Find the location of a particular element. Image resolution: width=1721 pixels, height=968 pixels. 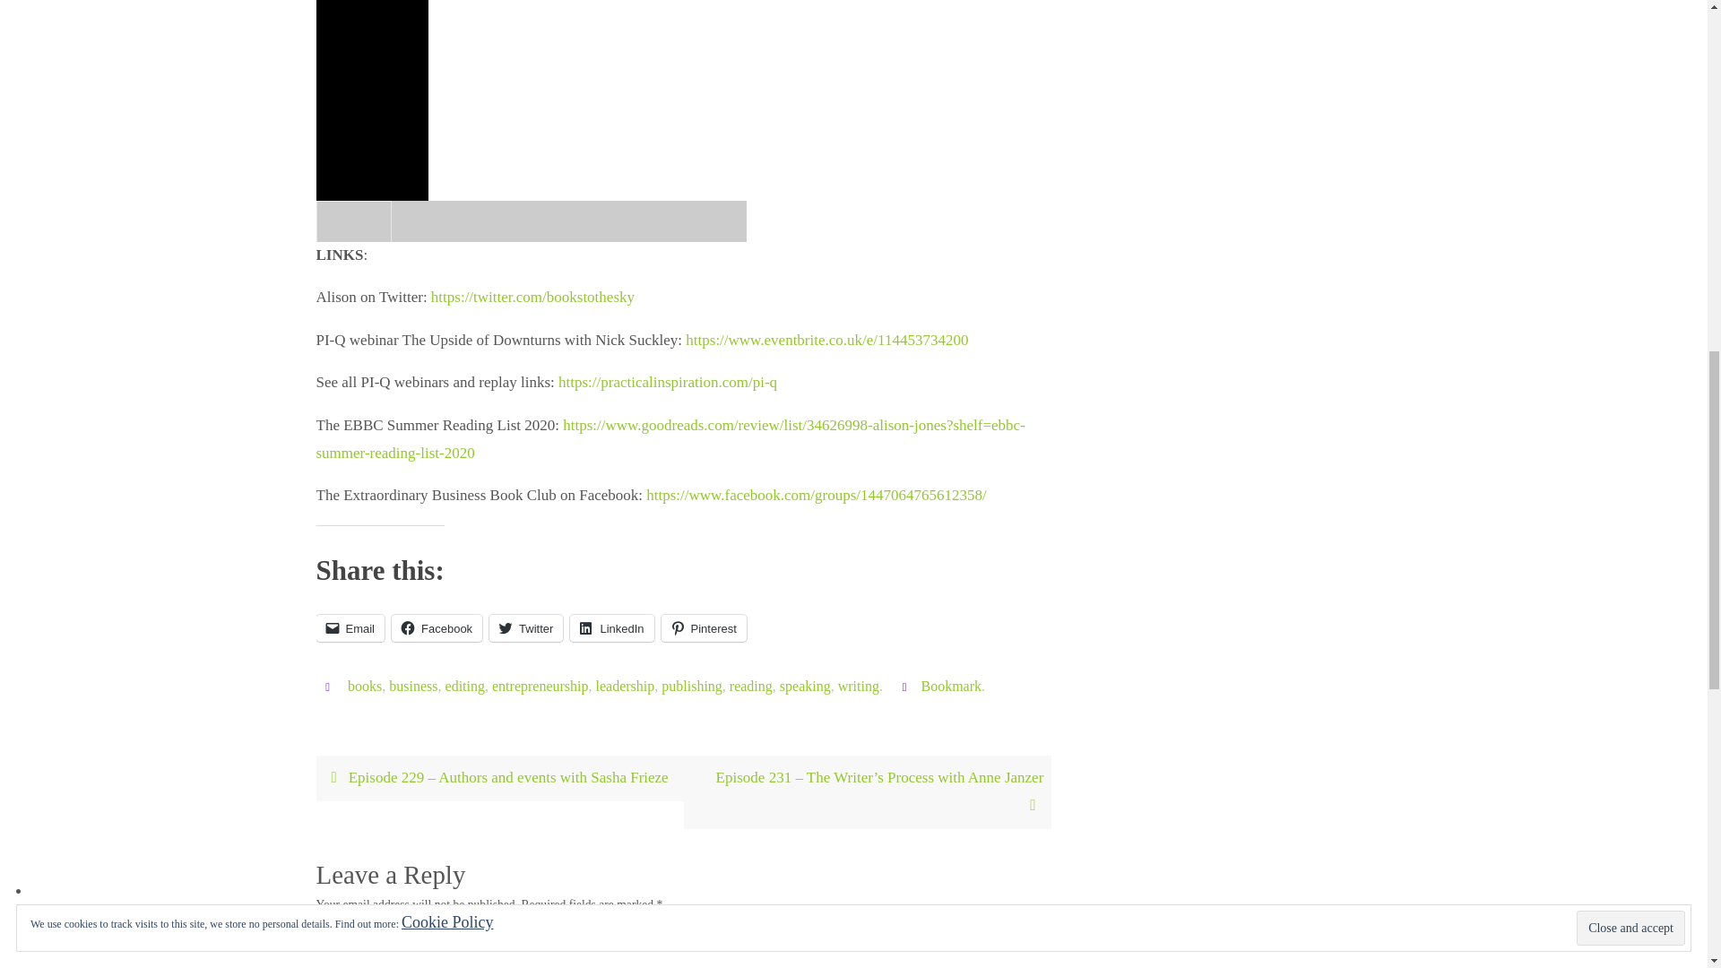

LinkedIn is located at coordinates (611, 627).